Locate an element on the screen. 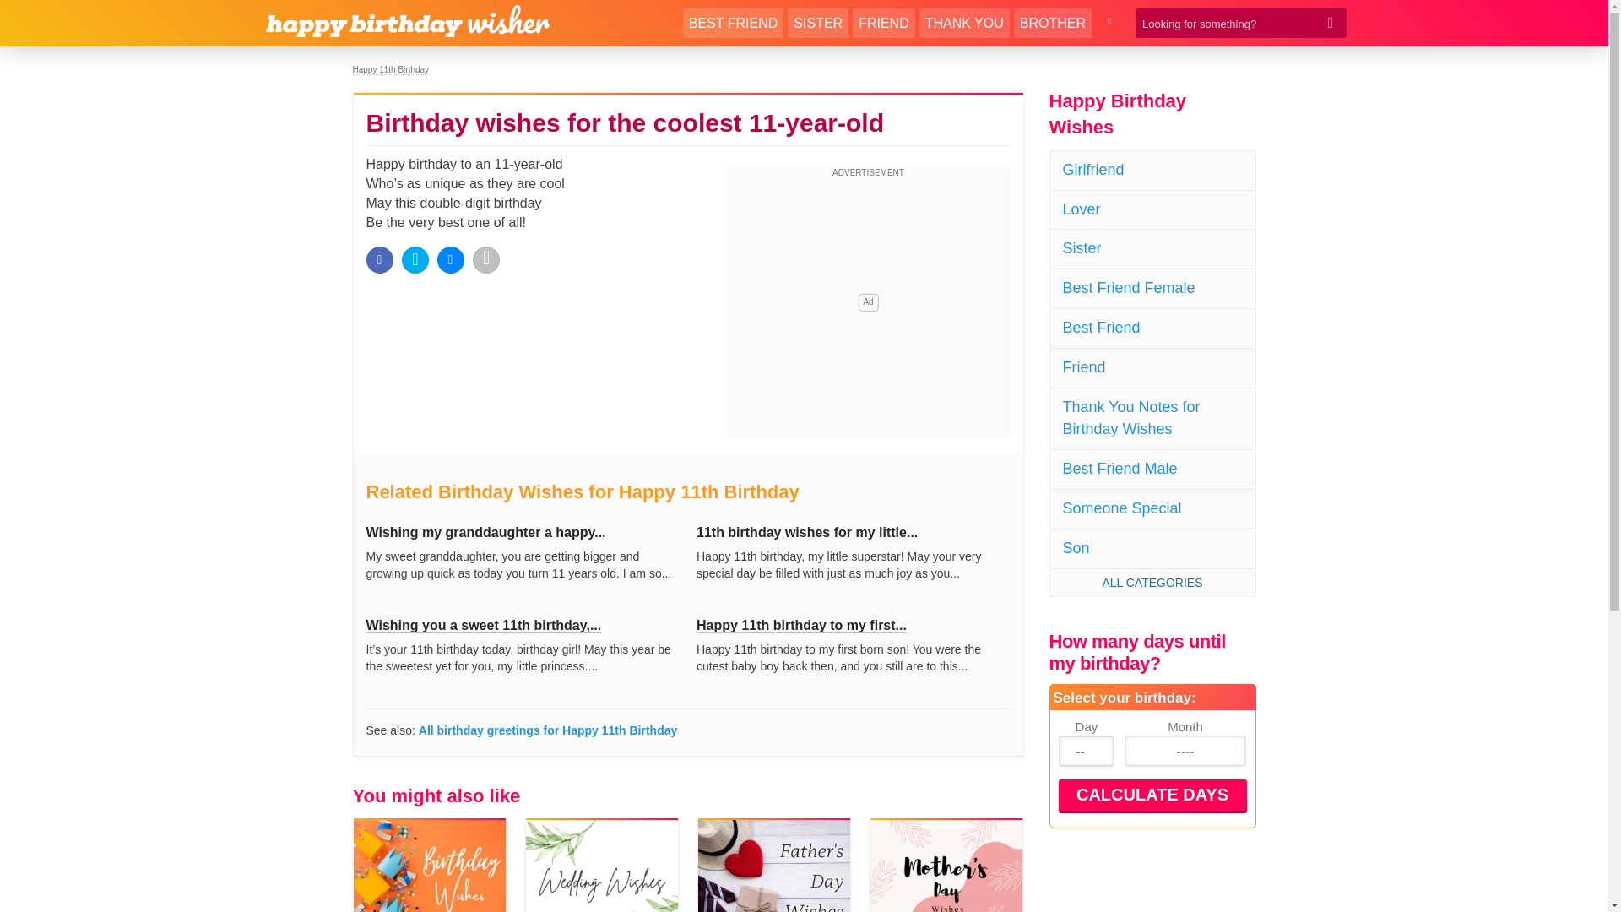 The image size is (1621, 912). Tweet is located at coordinates (415, 260).